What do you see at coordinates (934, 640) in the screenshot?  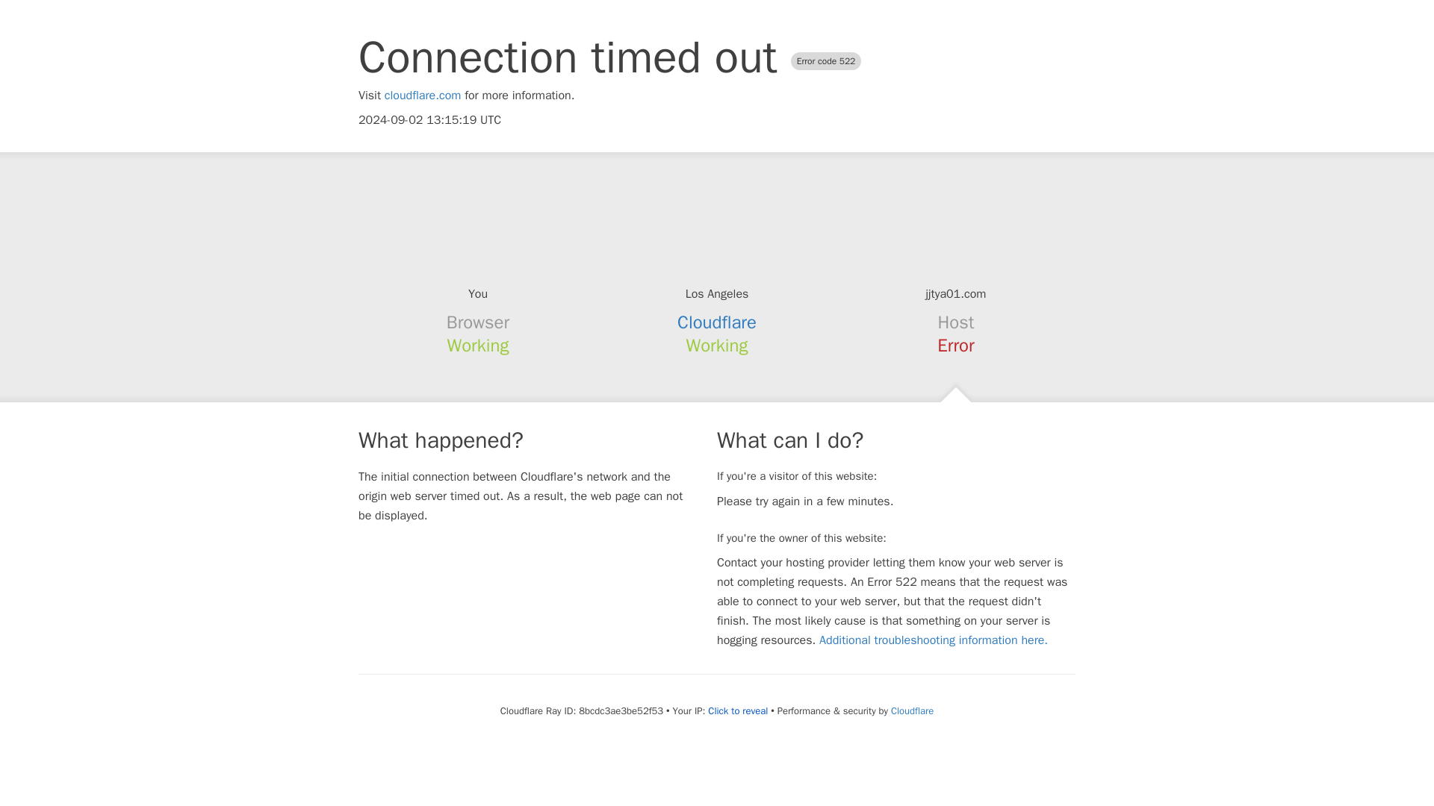 I see `Additional troubleshooting information here.` at bounding box center [934, 640].